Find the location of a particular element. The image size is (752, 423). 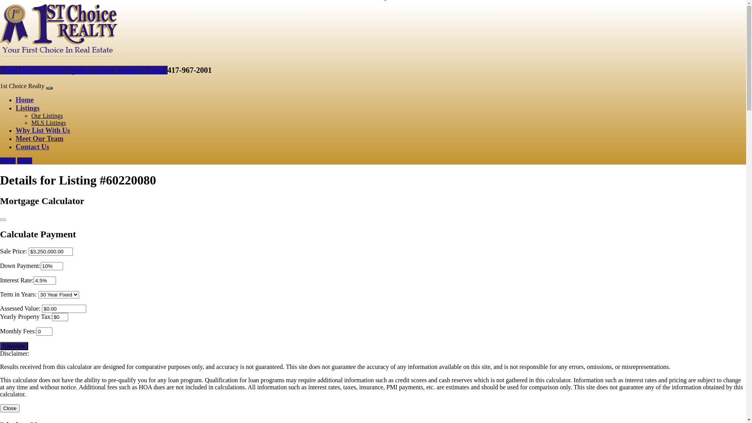

Email is located at coordinates (25, 161).